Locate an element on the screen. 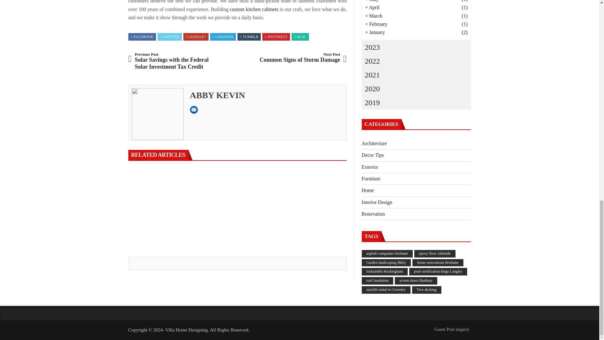  TWITTER is located at coordinates (170, 37).